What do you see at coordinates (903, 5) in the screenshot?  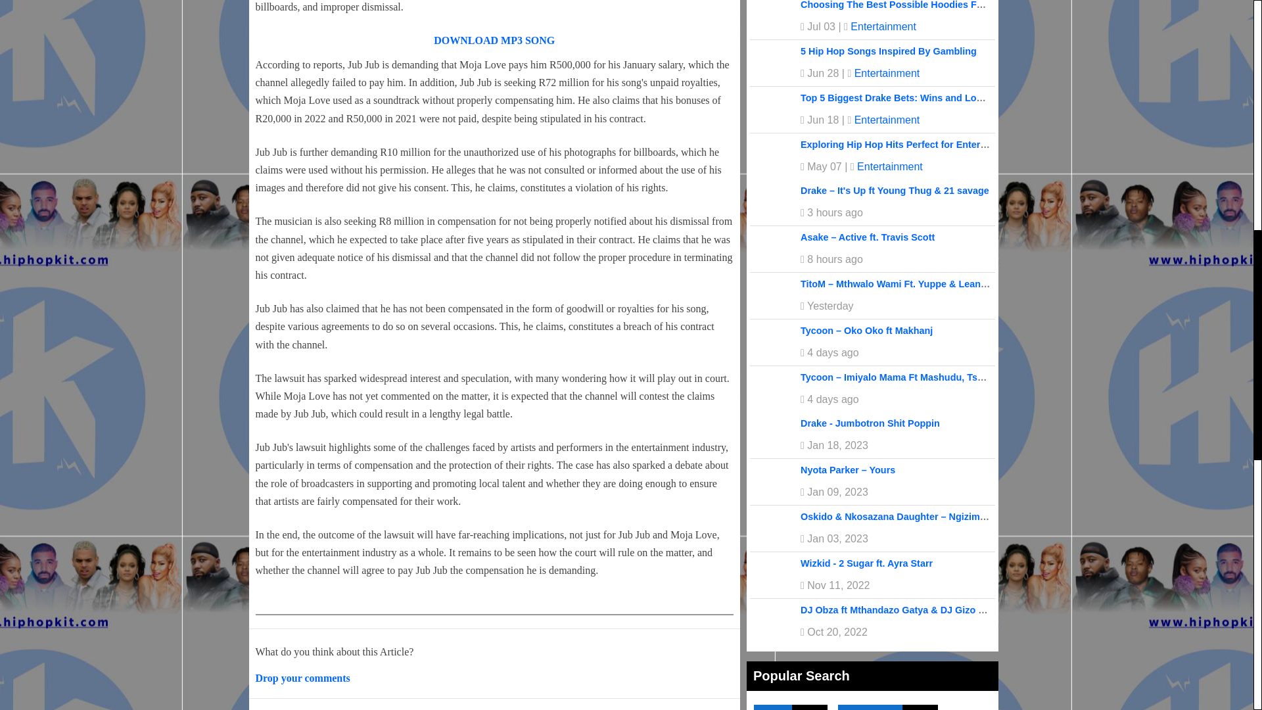 I see `Choosing The Best Possible Hoodies For You` at bounding box center [903, 5].